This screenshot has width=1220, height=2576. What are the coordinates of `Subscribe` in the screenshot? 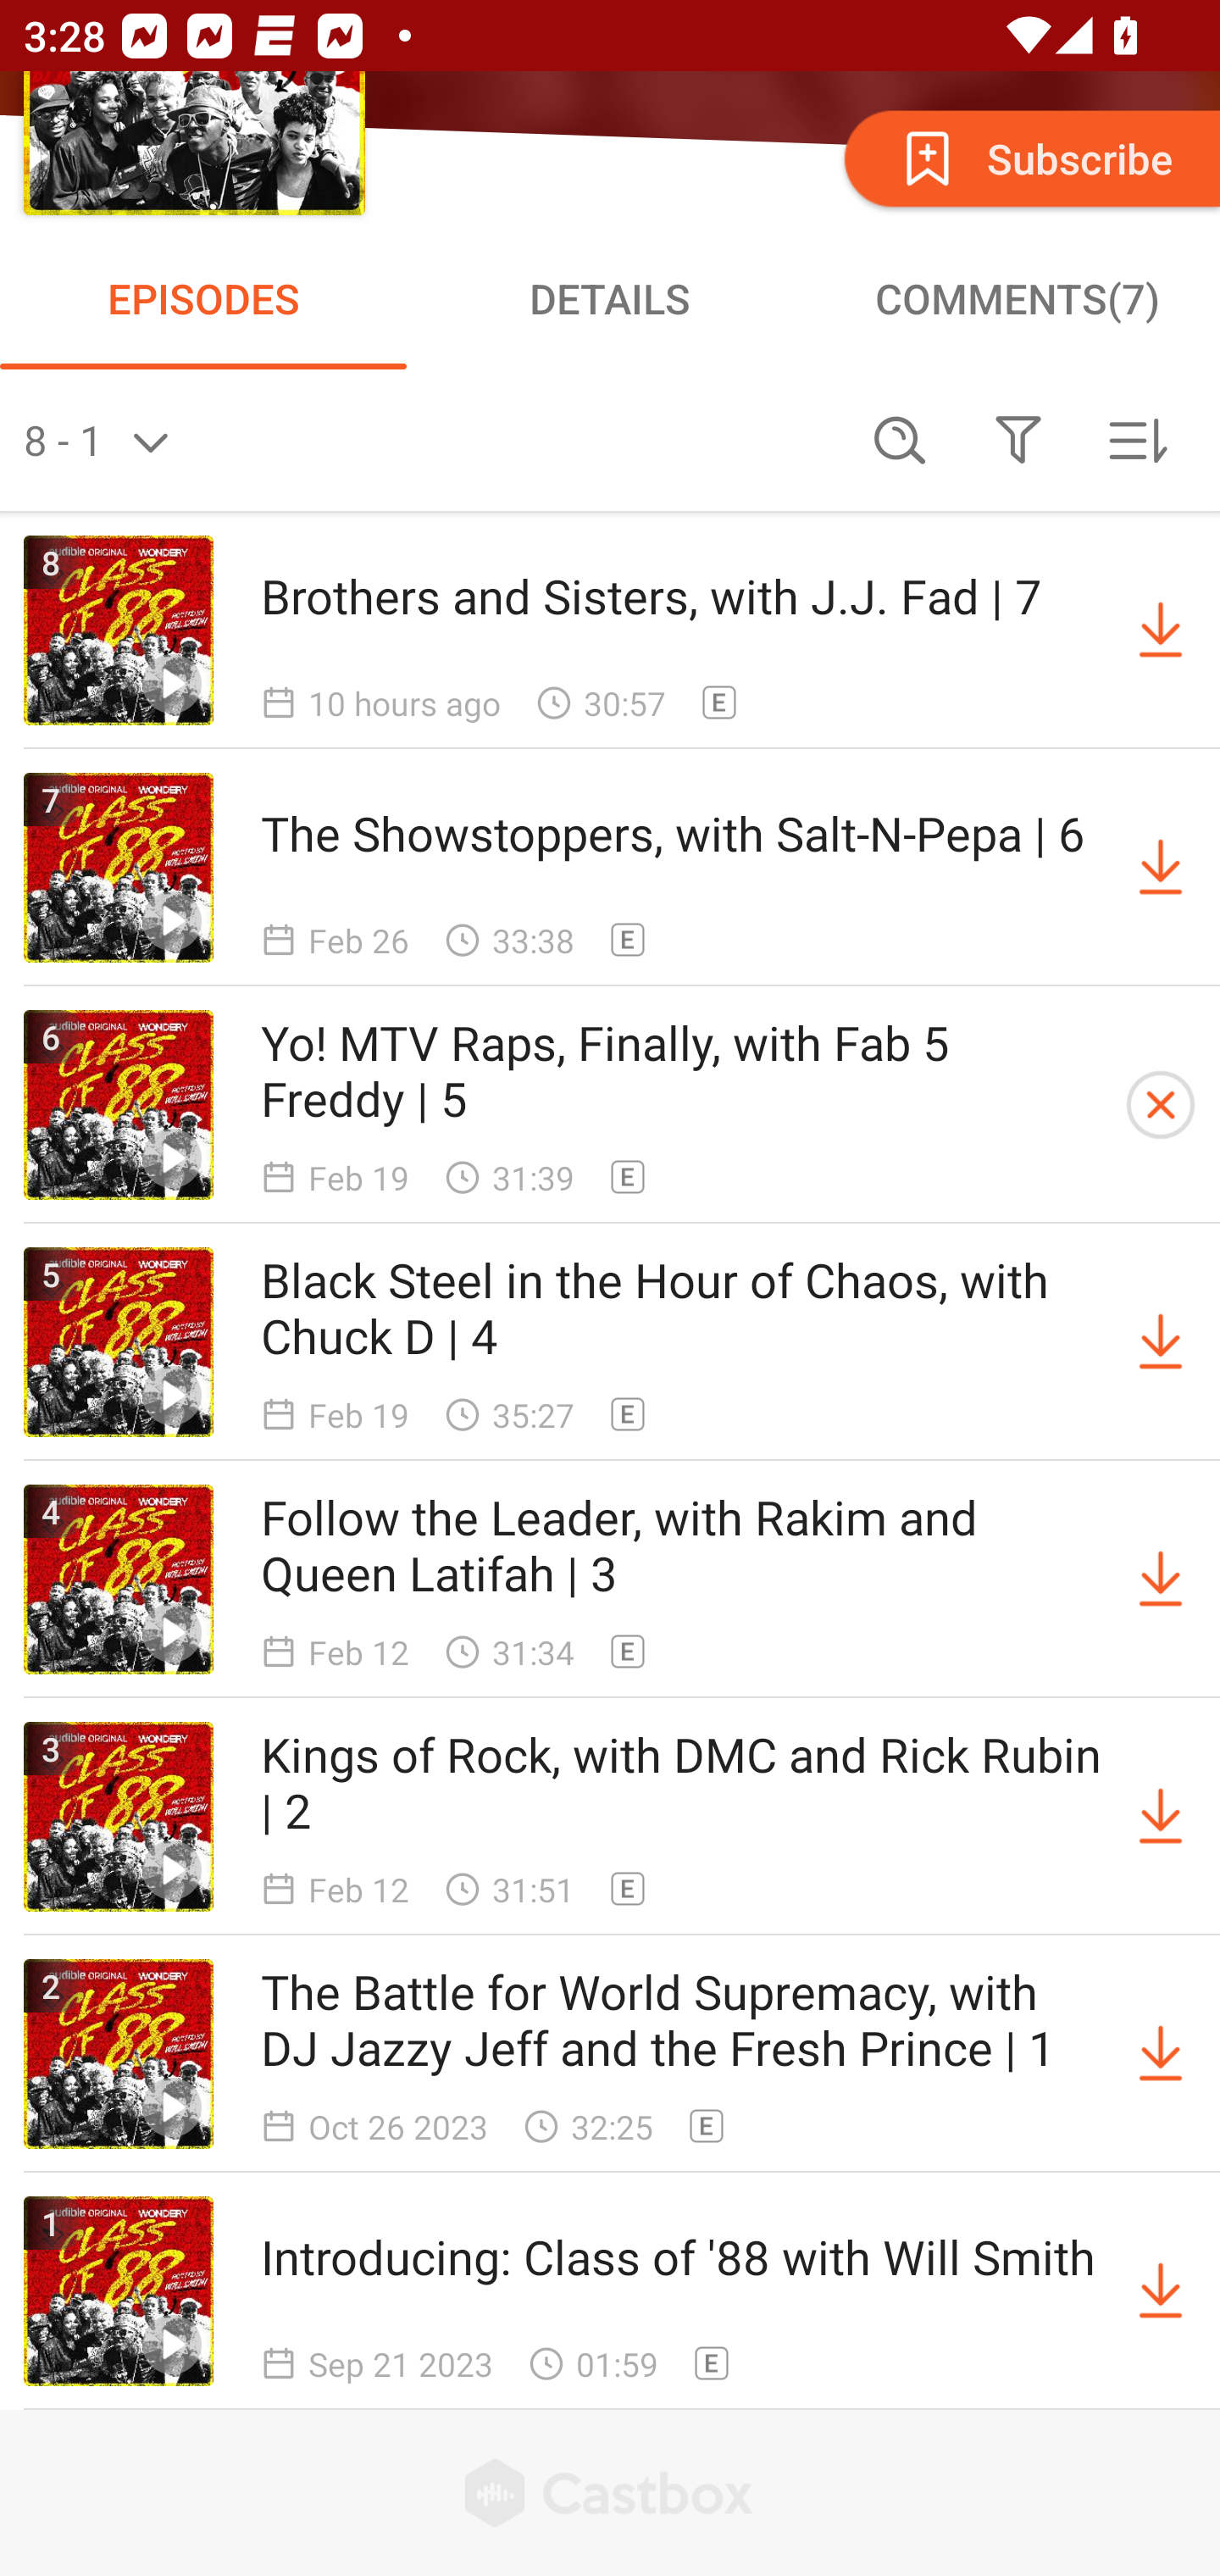 It's located at (1029, 158).